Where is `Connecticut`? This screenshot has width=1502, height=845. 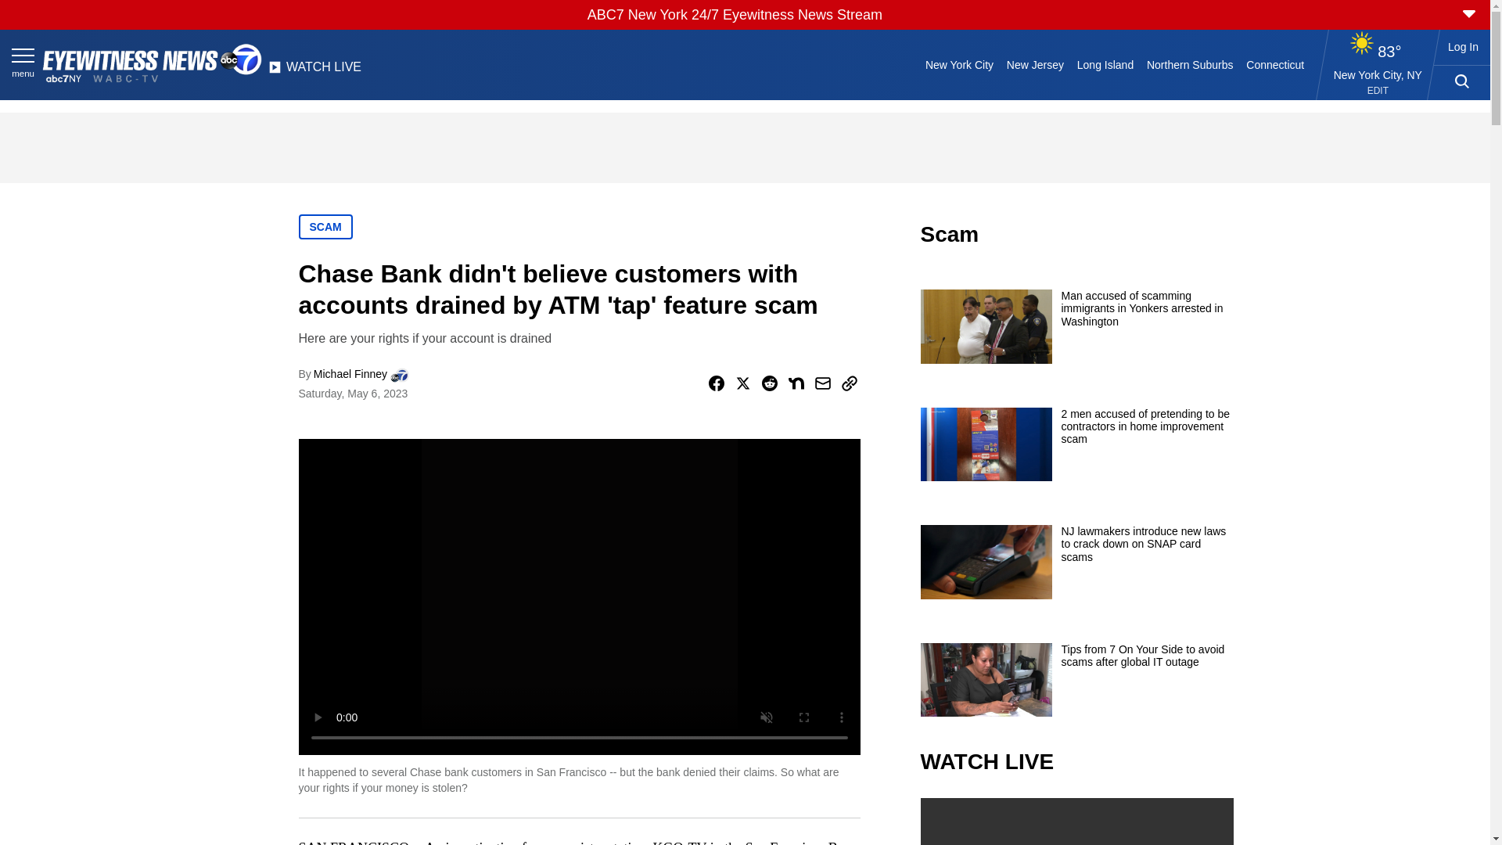
Connecticut is located at coordinates (1275, 64).